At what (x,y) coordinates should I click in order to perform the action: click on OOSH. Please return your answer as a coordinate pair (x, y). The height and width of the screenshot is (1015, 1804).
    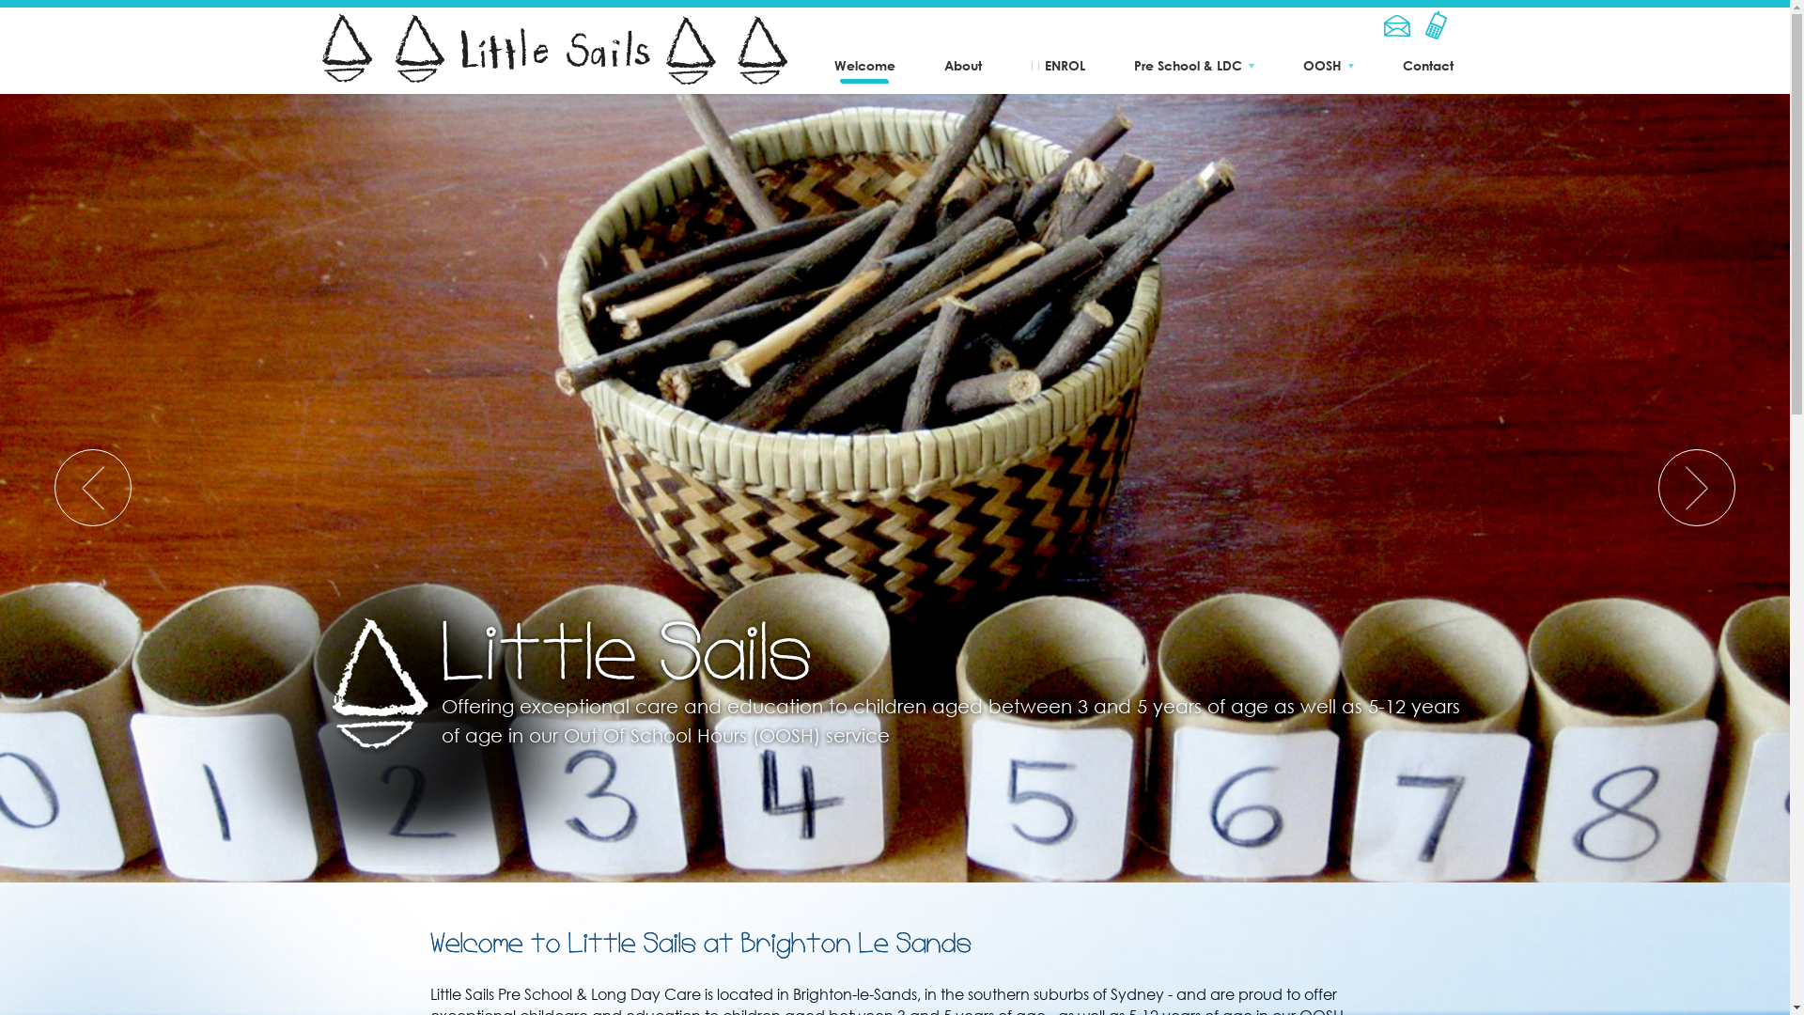
    Looking at the image, I should click on (1328, 66).